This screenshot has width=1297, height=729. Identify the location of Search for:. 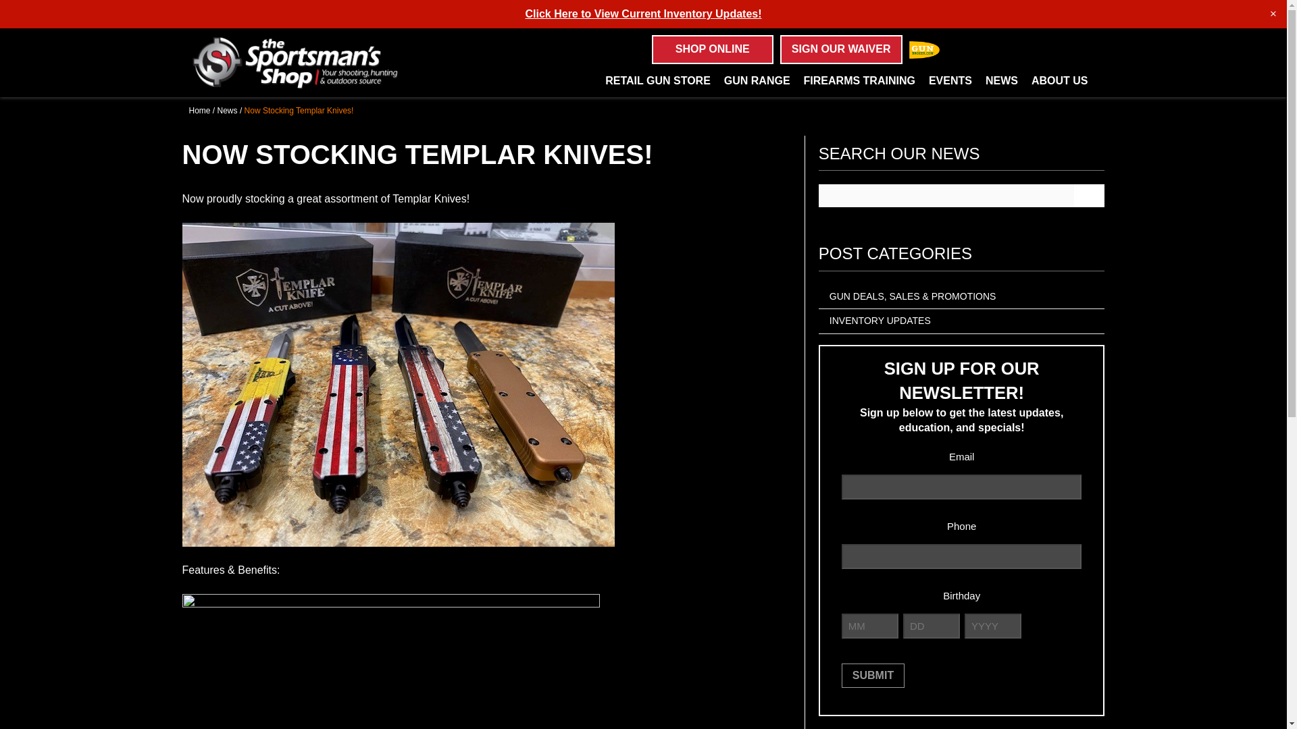
(946, 196).